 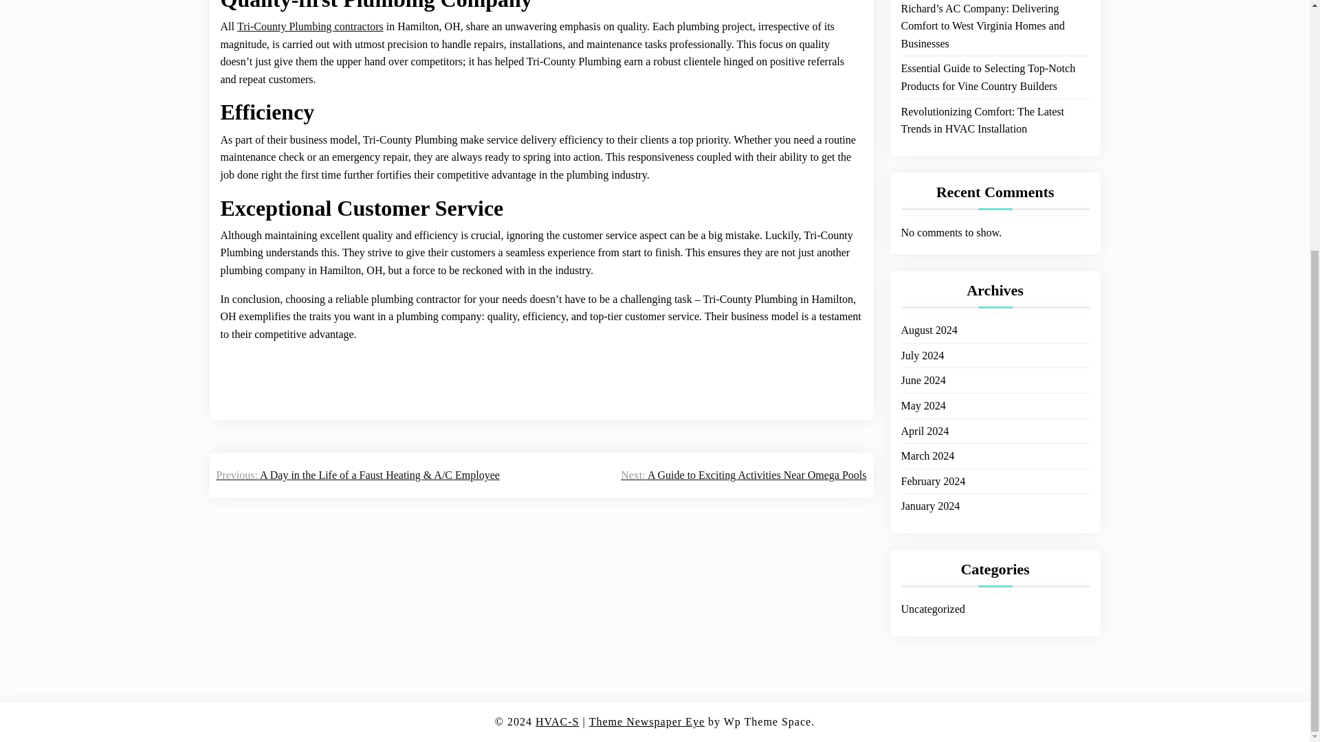 I want to click on Uncategorized, so click(x=932, y=592).